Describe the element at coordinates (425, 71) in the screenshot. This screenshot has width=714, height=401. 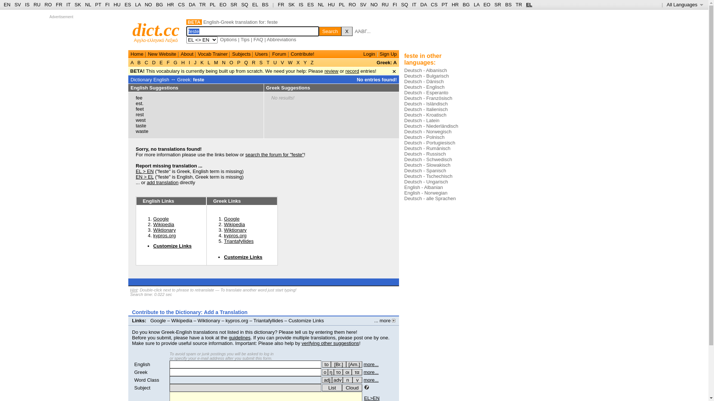
I see `Deutsch - Albanisch` at that location.